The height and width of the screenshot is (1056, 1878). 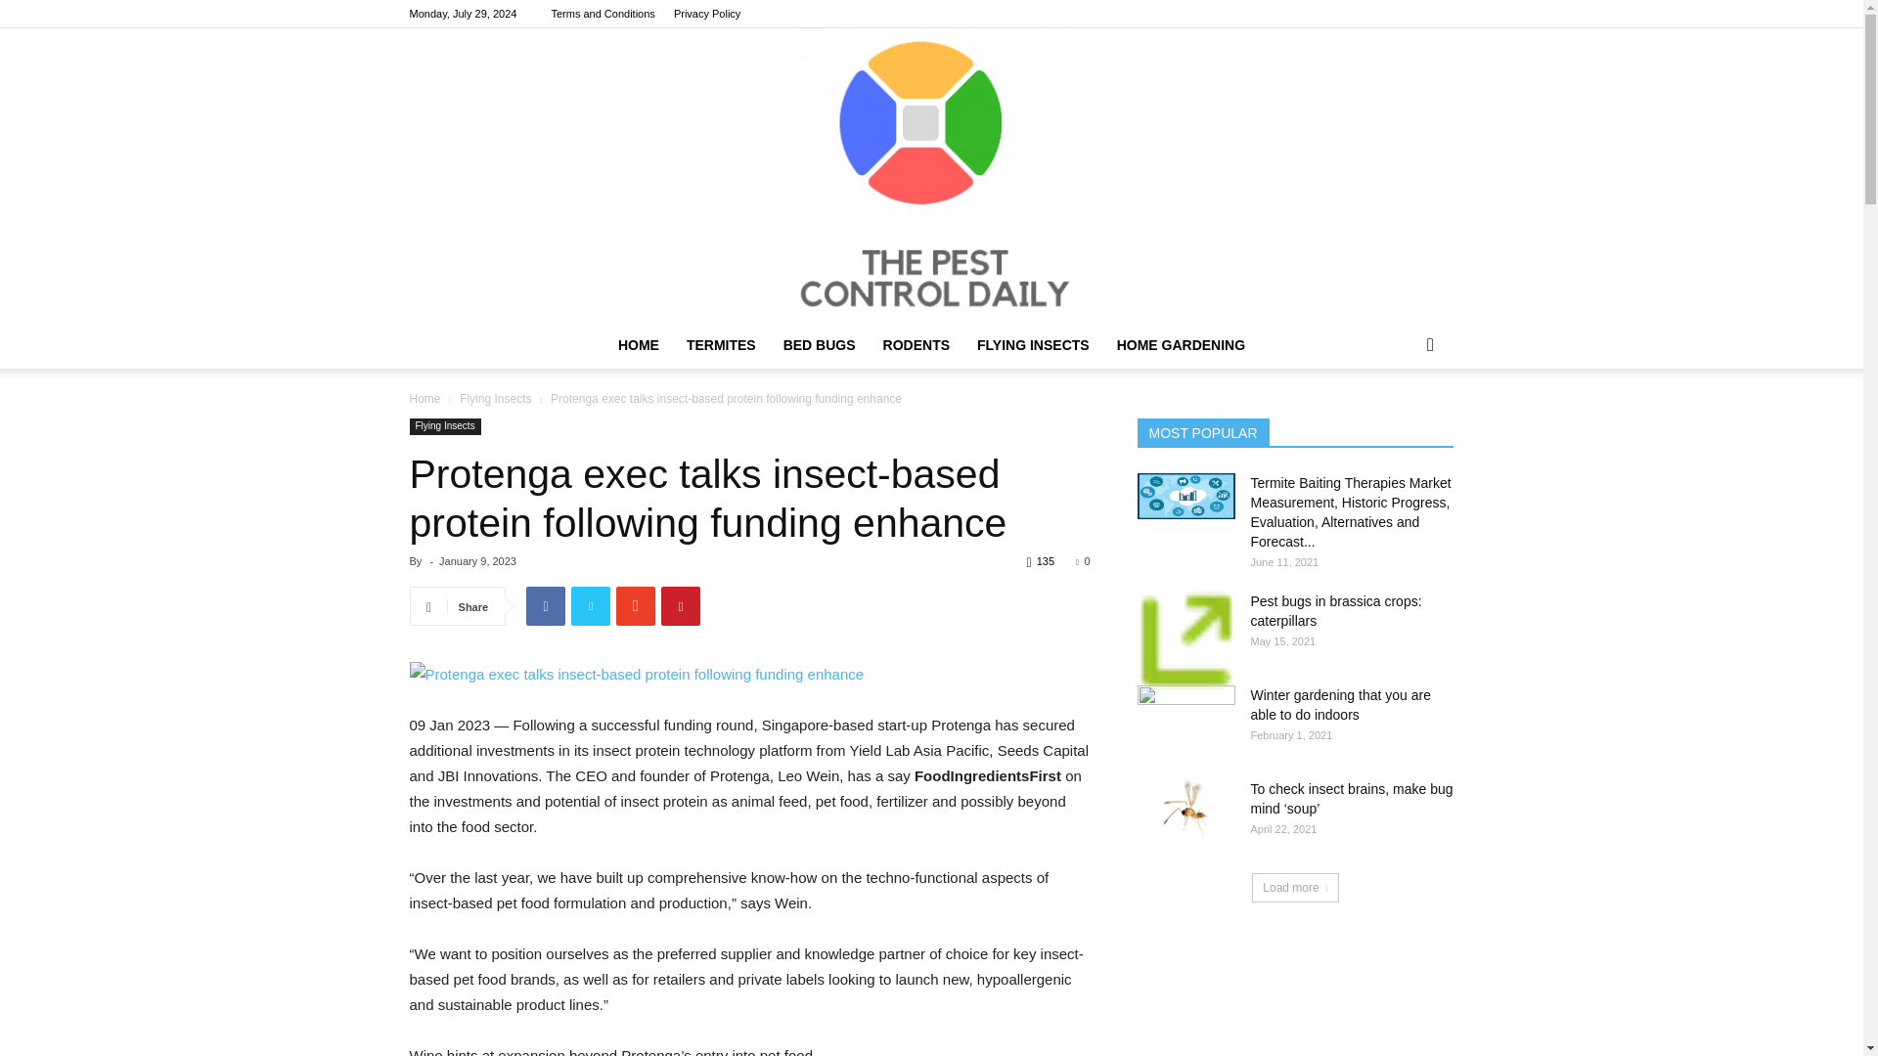 I want to click on FLYING INSECTS, so click(x=1033, y=344).